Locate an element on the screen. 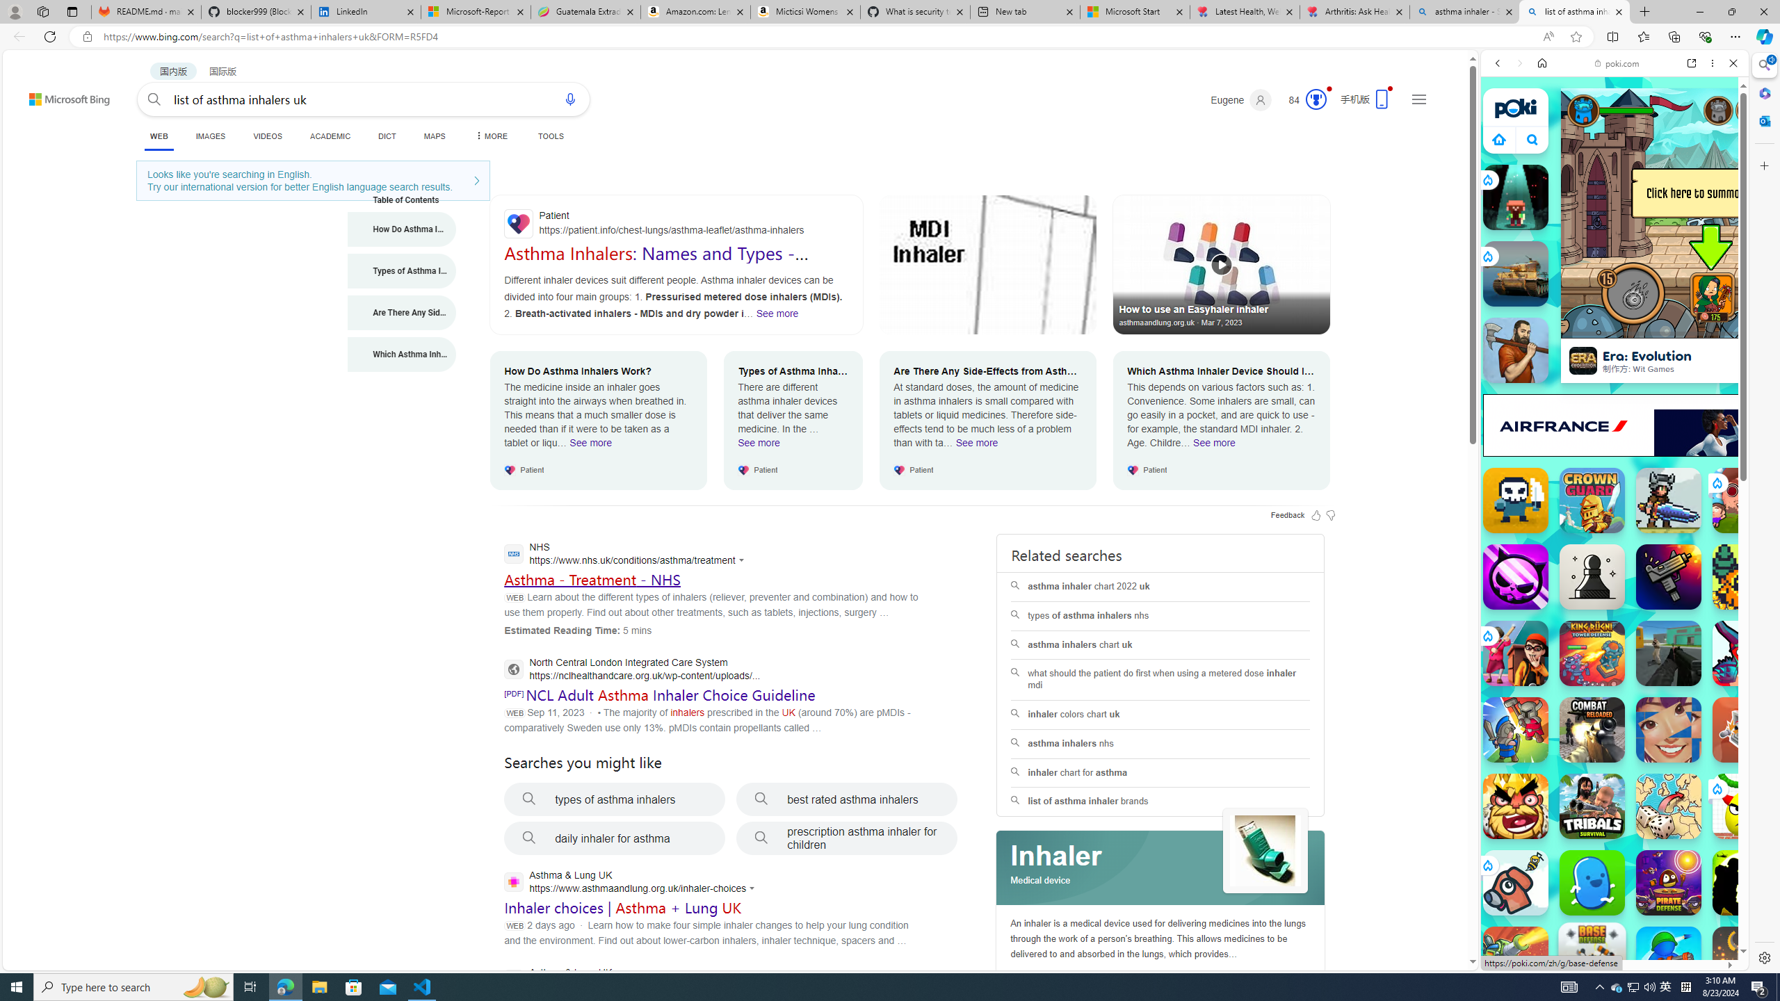  MAPS is located at coordinates (435, 136).